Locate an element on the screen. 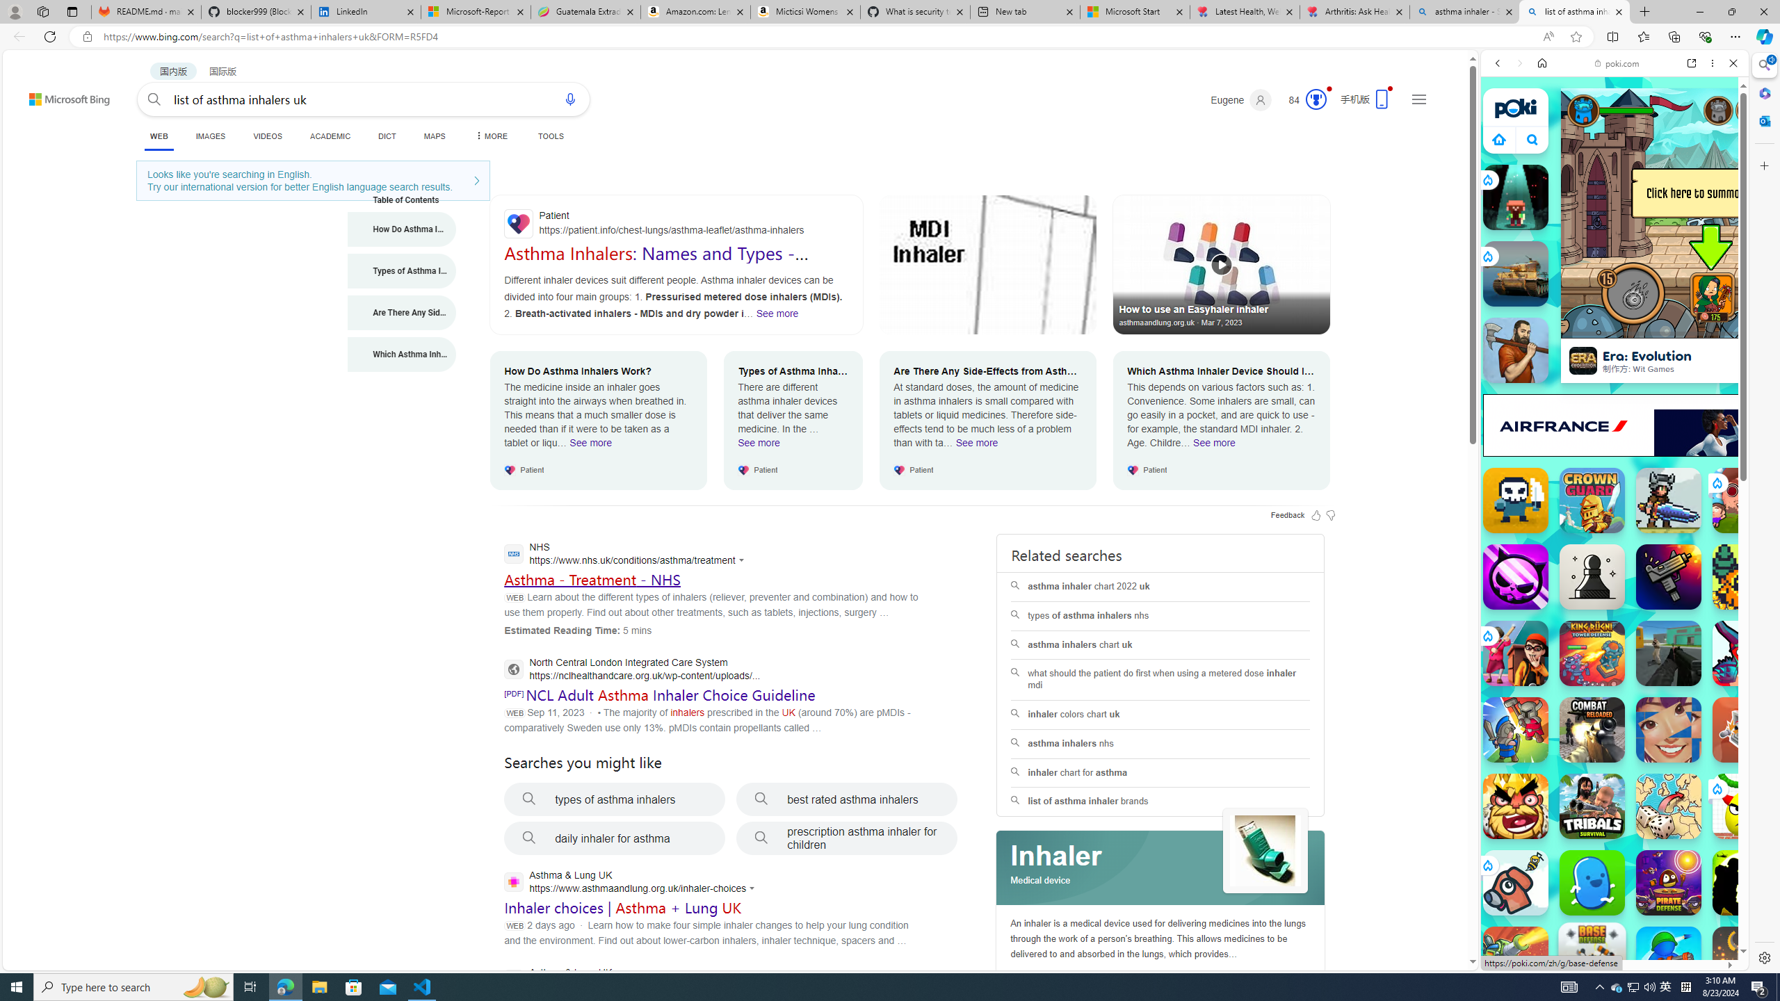  MAPS is located at coordinates (435, 136).